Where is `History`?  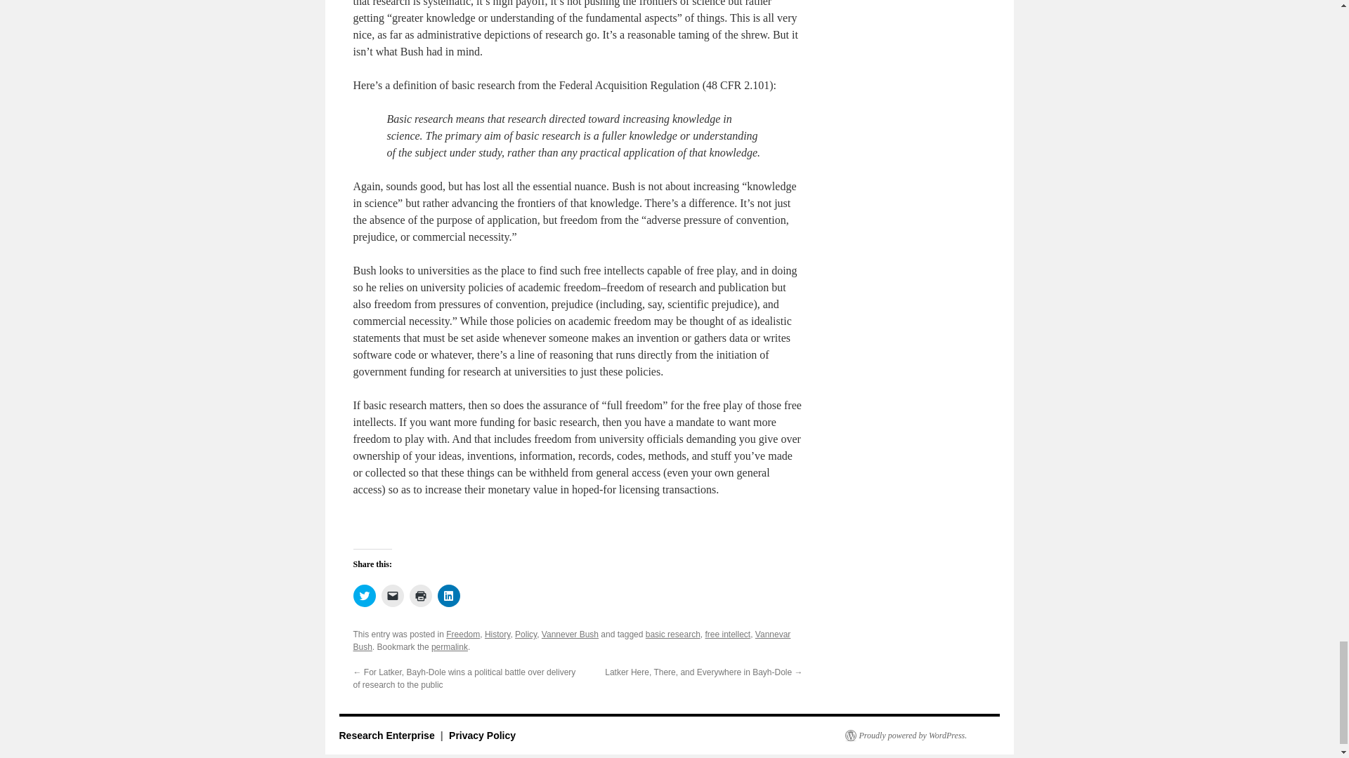 History is located at coordinates (497, 634).